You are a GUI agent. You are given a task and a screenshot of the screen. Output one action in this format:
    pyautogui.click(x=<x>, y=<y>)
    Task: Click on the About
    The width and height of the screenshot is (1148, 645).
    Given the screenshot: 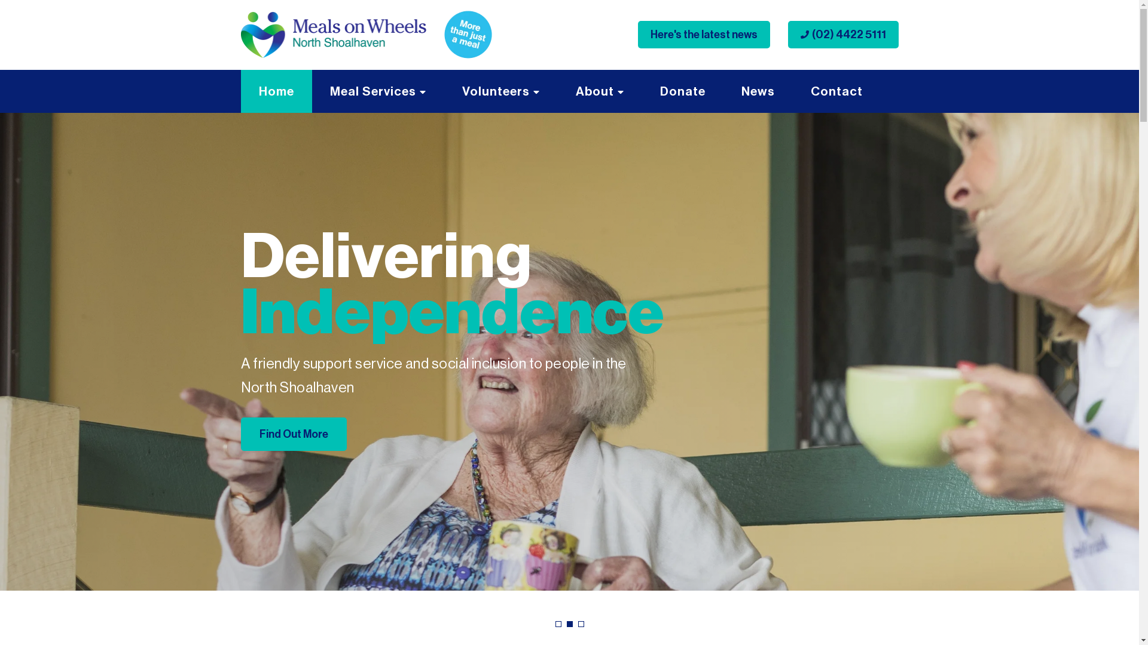 What is the action you would take?
    pyautogui.click(x=599, y=91)
    